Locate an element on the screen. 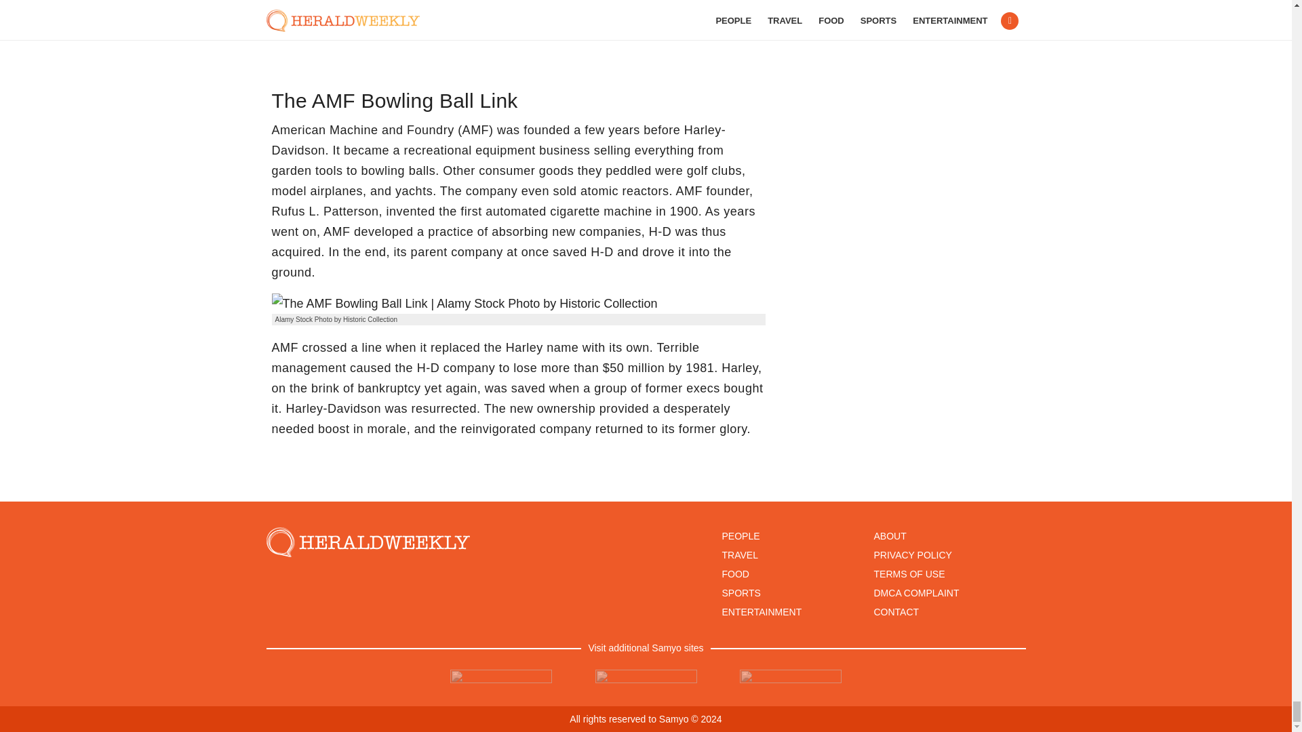  DMCA COMPLAINT is located at coordinates (915, 593).